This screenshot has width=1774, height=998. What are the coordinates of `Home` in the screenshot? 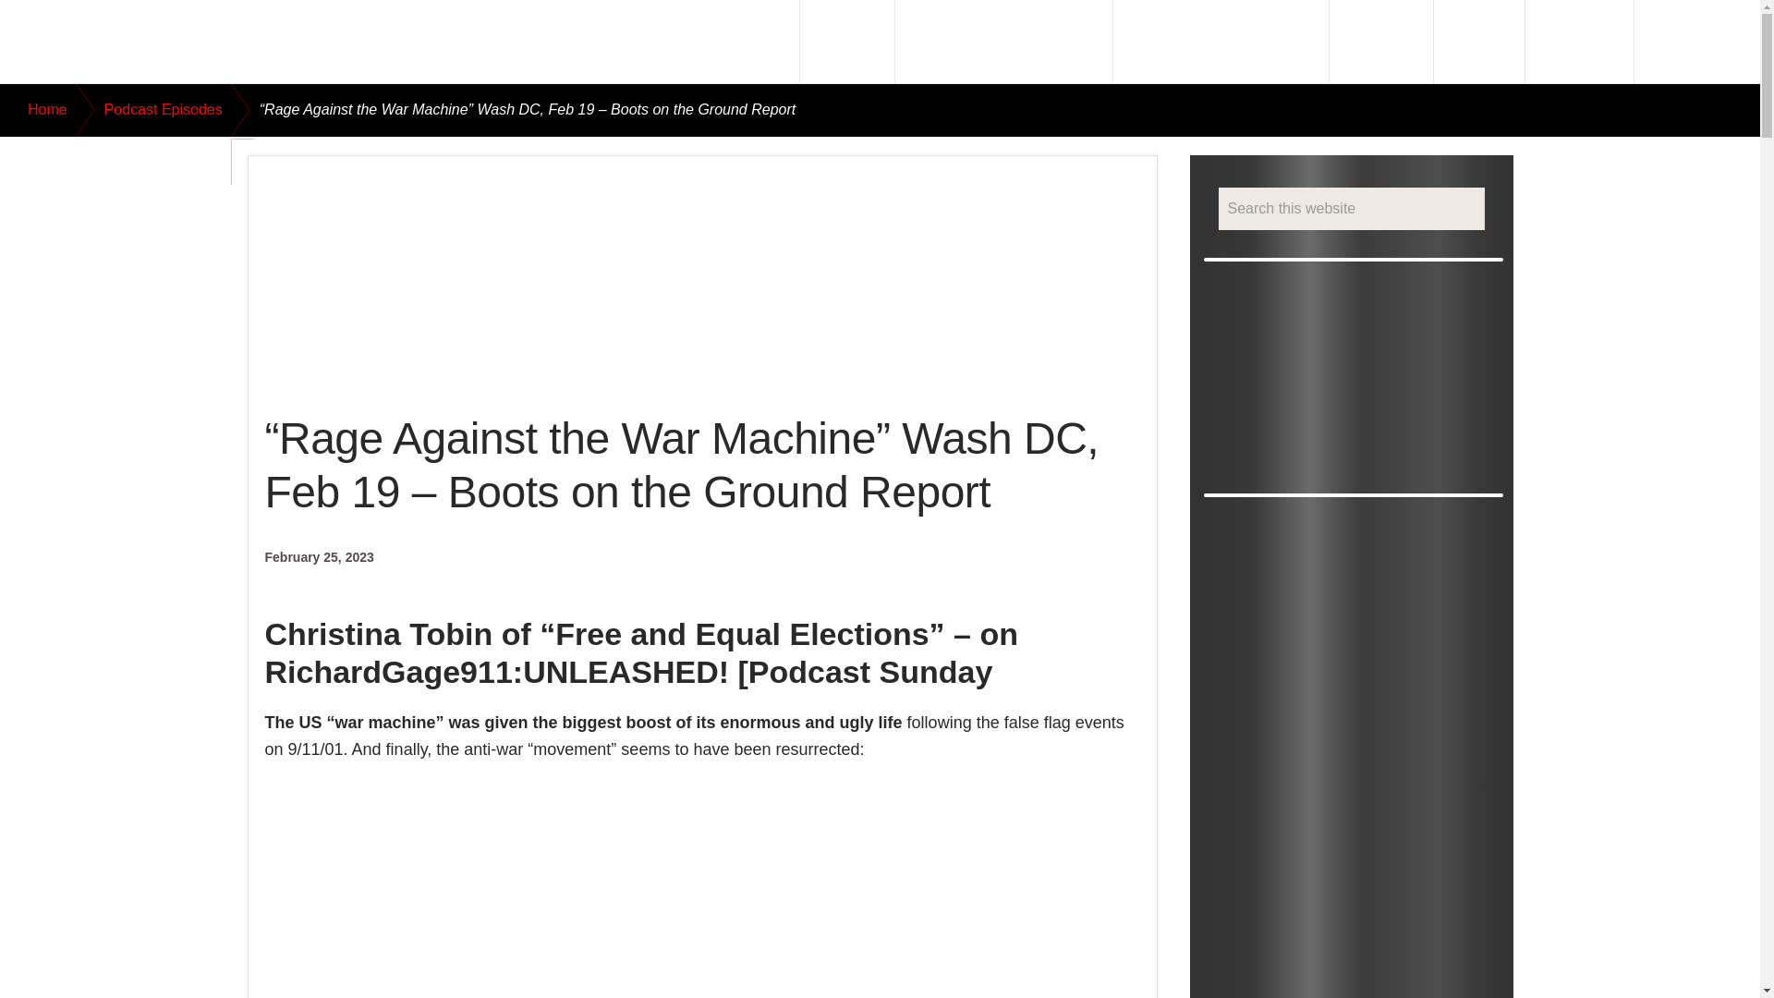 It's located at (752, 41).